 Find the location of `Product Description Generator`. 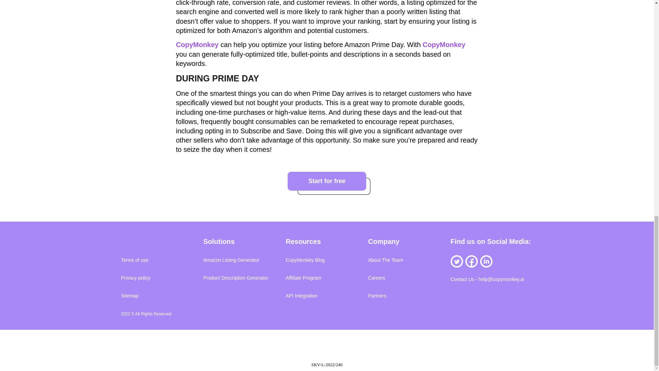

Product Description Generator is located at coordinates (235, 278).